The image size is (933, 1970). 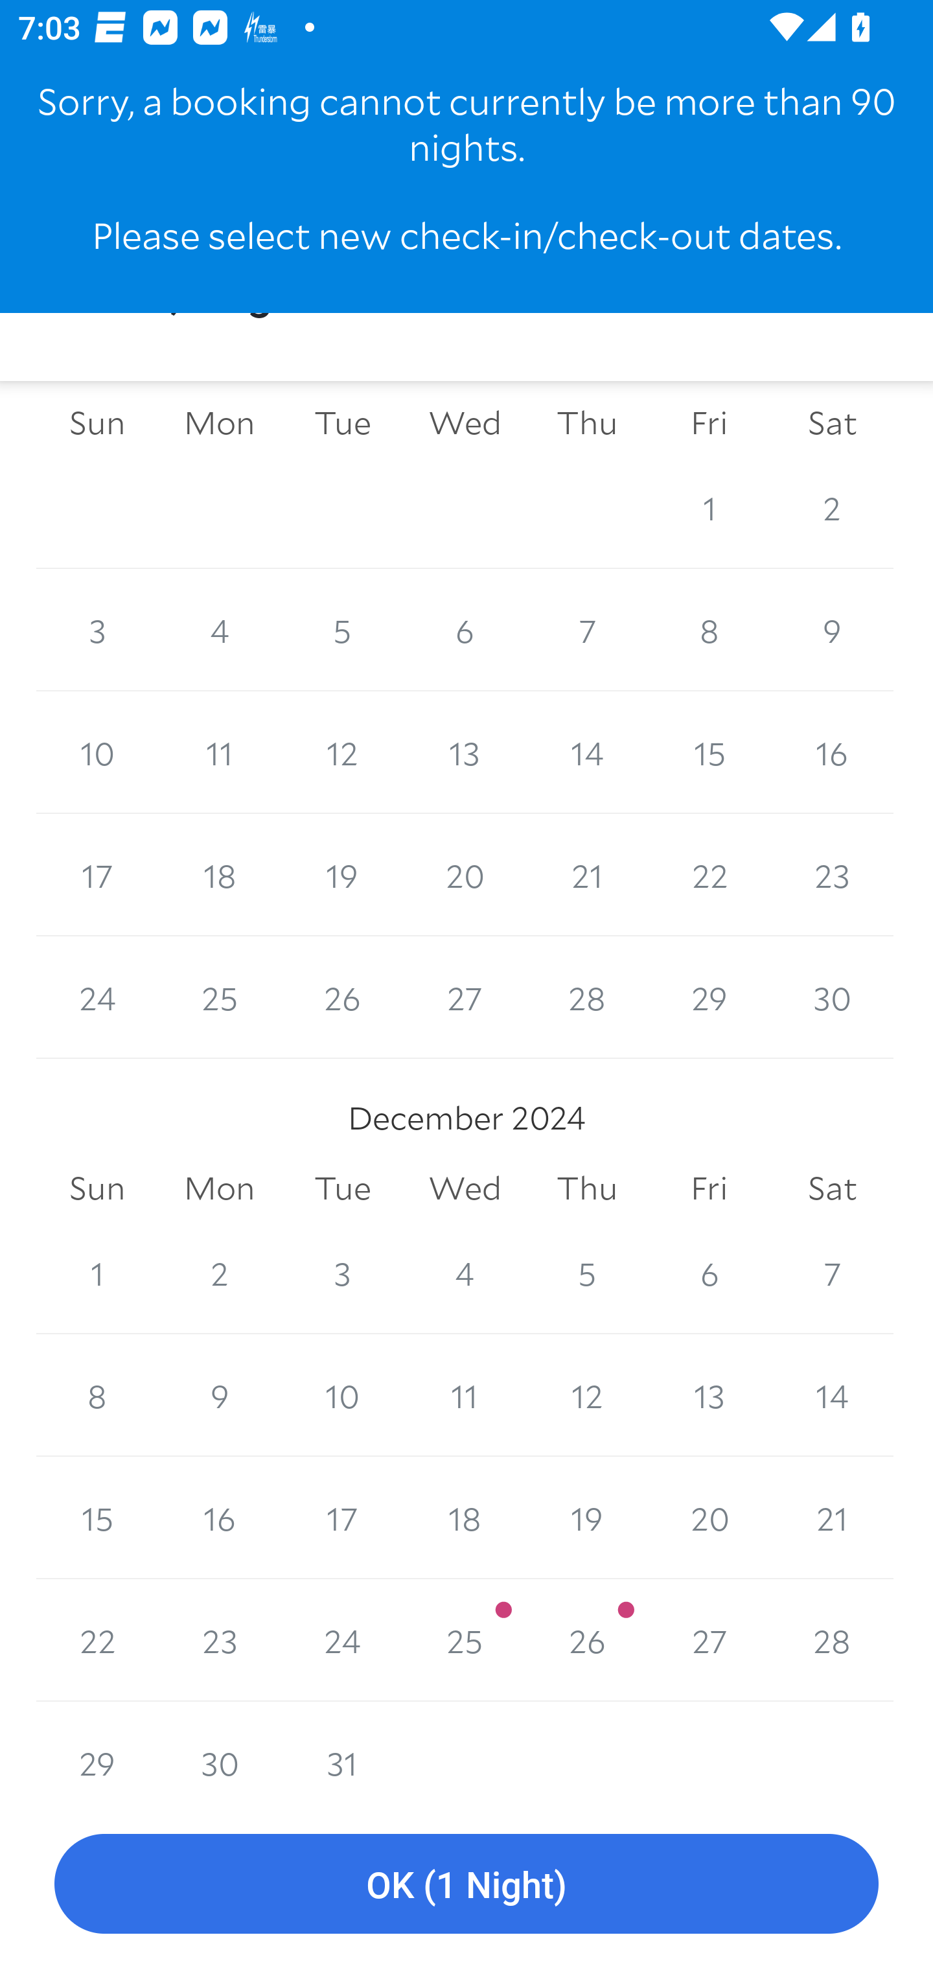 What do you see at coordinates (832, 752) in the screenshot?
I see `16 16 November 2024` at bounding box center [832, 752].